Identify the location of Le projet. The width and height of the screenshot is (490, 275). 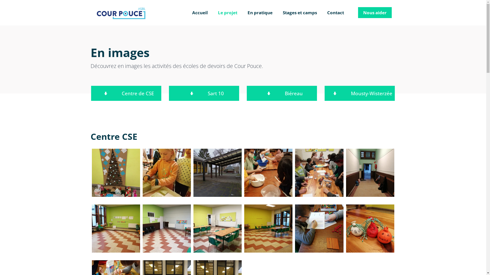
(228, 13).